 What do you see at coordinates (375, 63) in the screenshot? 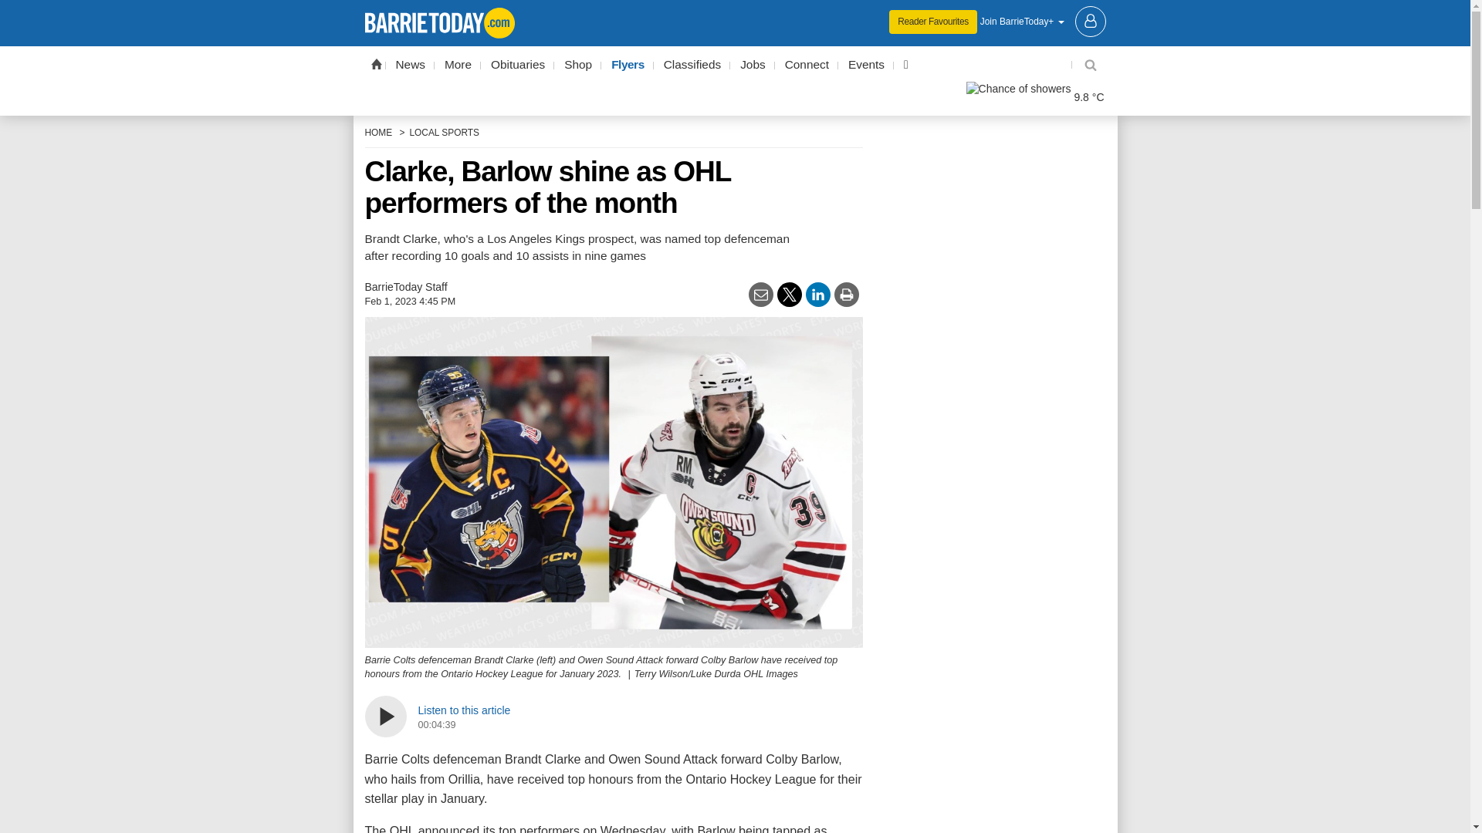
I see `Home` at bounding box center [375, 63].